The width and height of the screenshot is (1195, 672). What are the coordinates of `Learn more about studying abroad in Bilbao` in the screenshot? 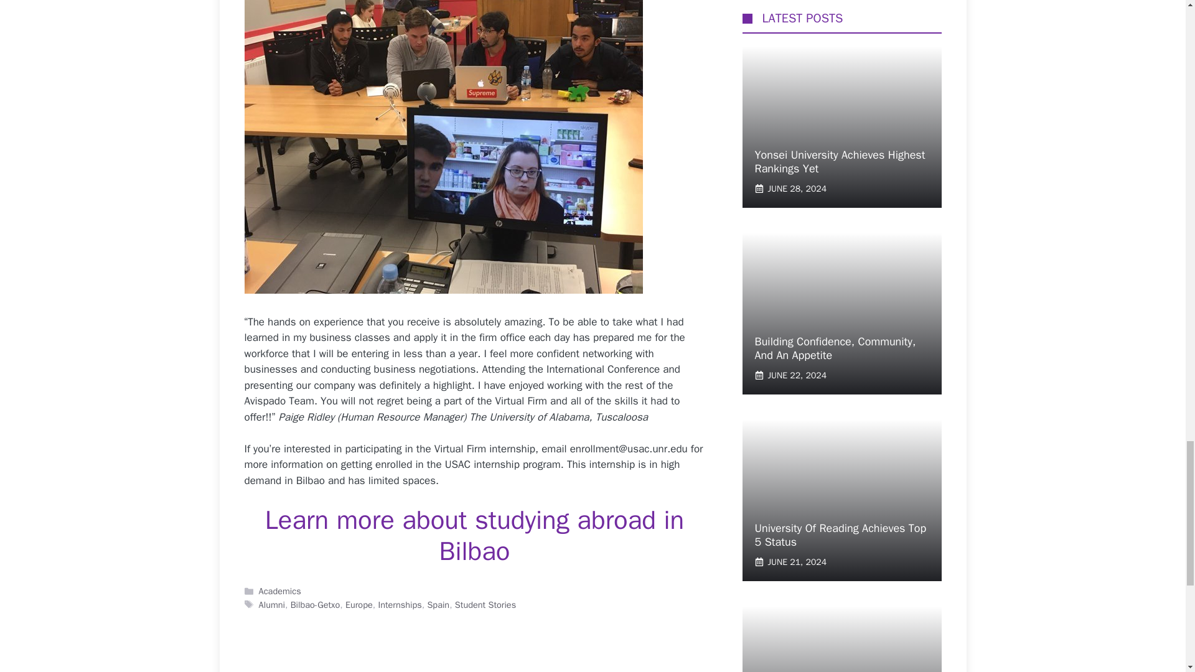 It's located at (475, 535).